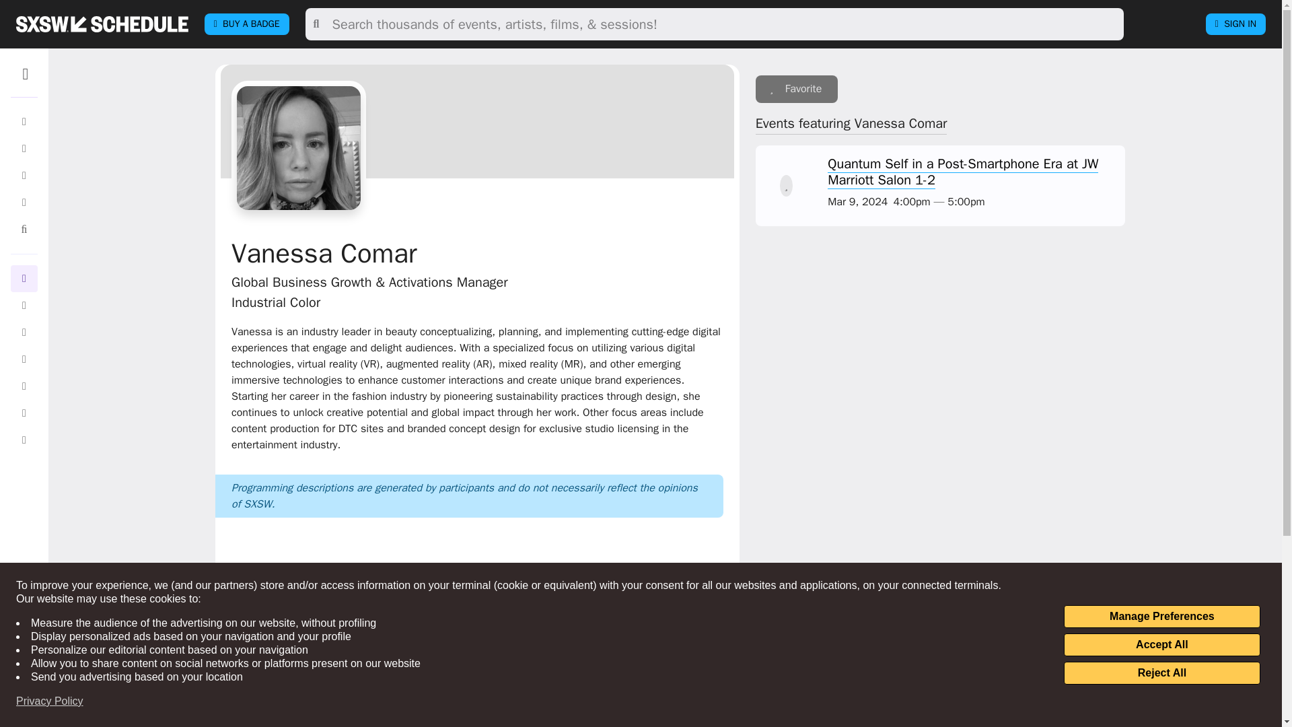 This screenshot has width=1292, height=727. Describe the element at coordinates (1161, 673) in the screenshot. I see `Reject All` at that location.